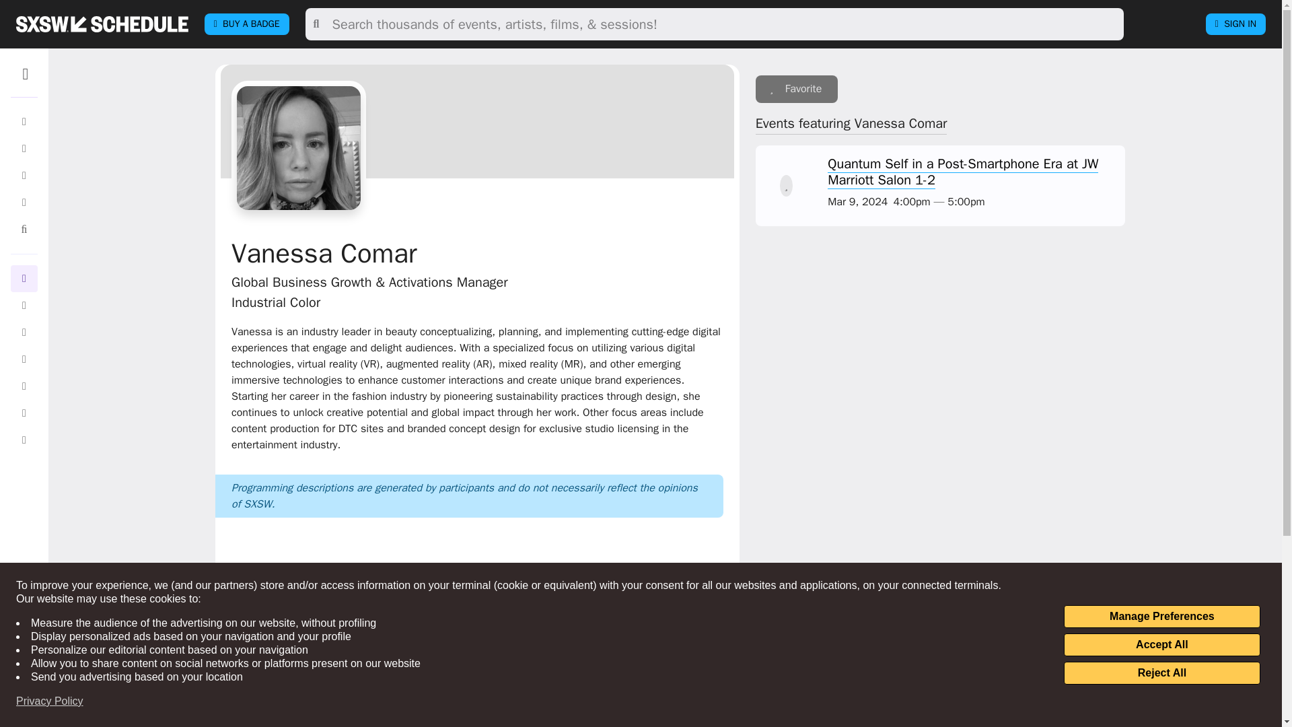 This screenshot has width=1292, height=727. Describe the element at coordinates (1161, 673) in the screenshot. I see `Reject All` at that location.